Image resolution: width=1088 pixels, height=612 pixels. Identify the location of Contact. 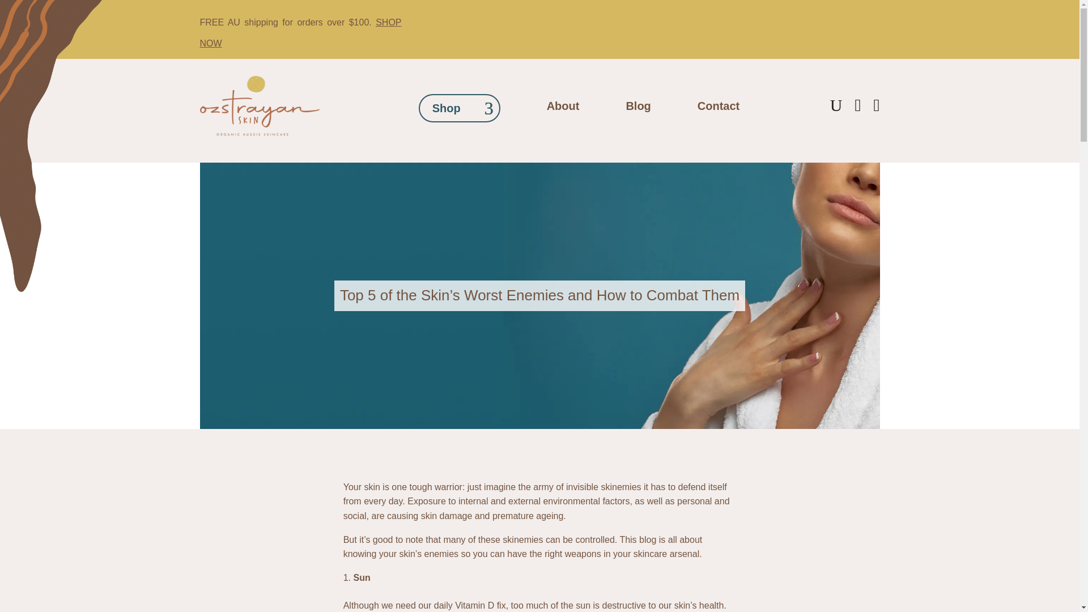
(719, 108).